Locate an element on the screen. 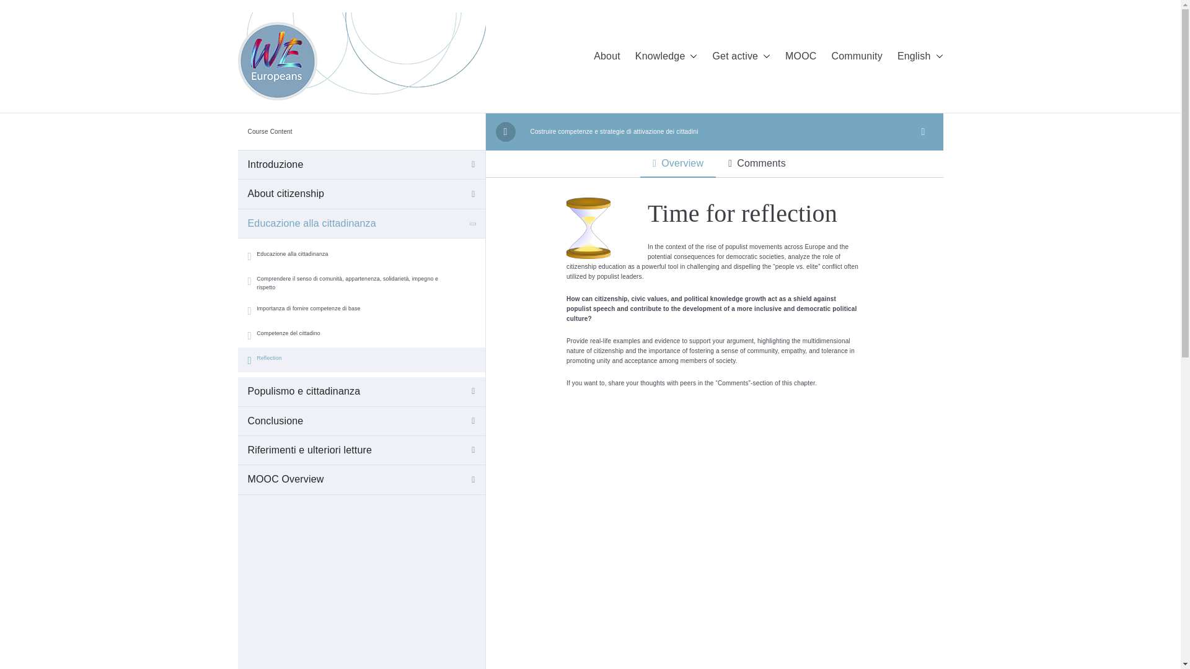  MOOC is located at coordinates (801, 56).